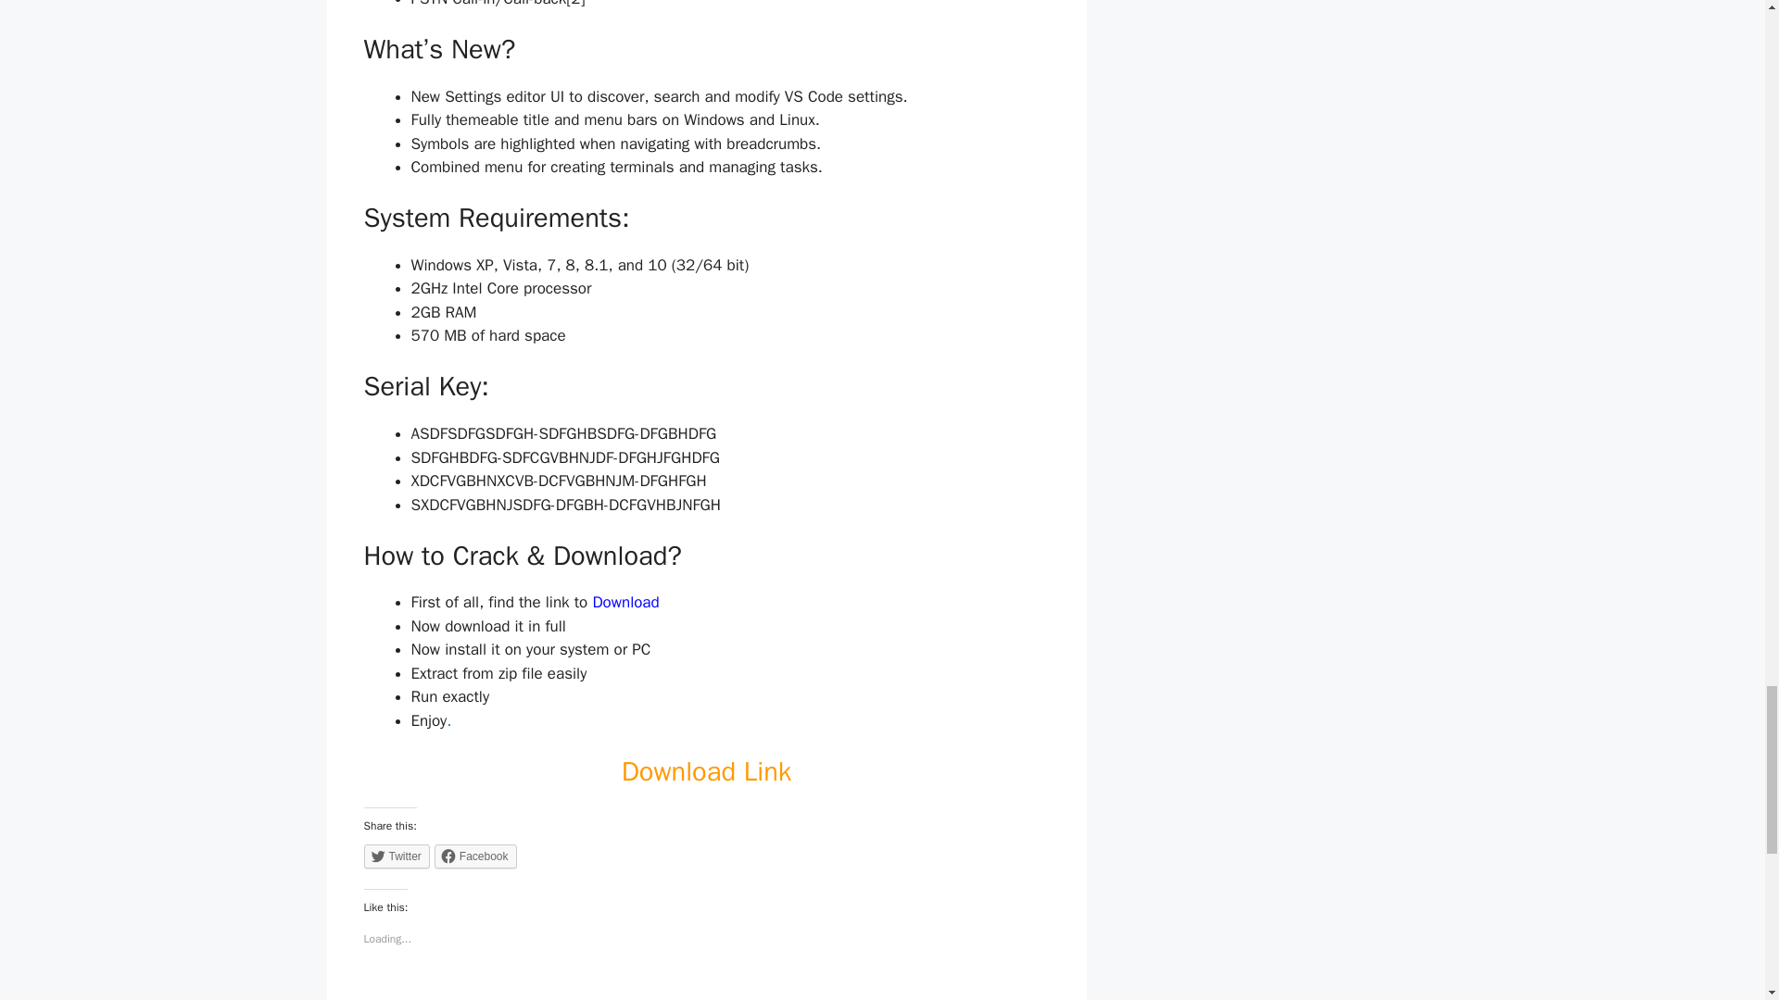 Image resolution: width=1779 pixels, height=1000 pixels. I want to click on Twitter, so click(395, 856).